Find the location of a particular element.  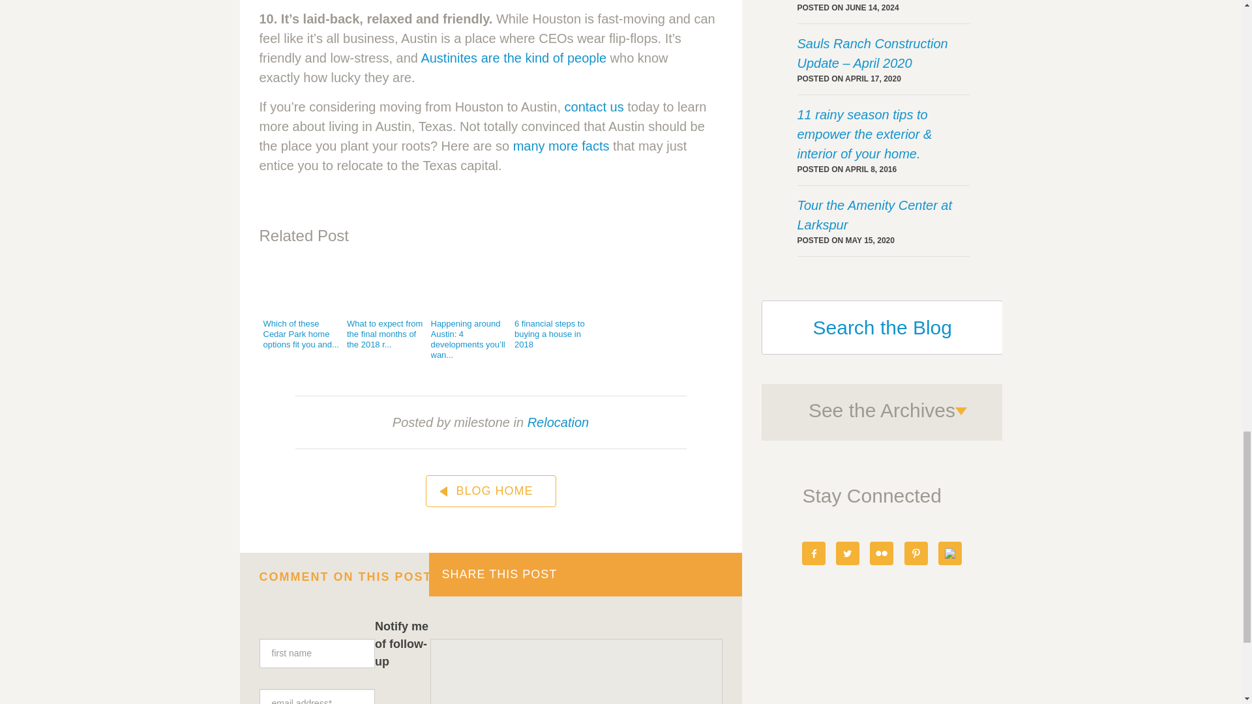

Austinites are the kind of people is located at coordinates (513, 57).